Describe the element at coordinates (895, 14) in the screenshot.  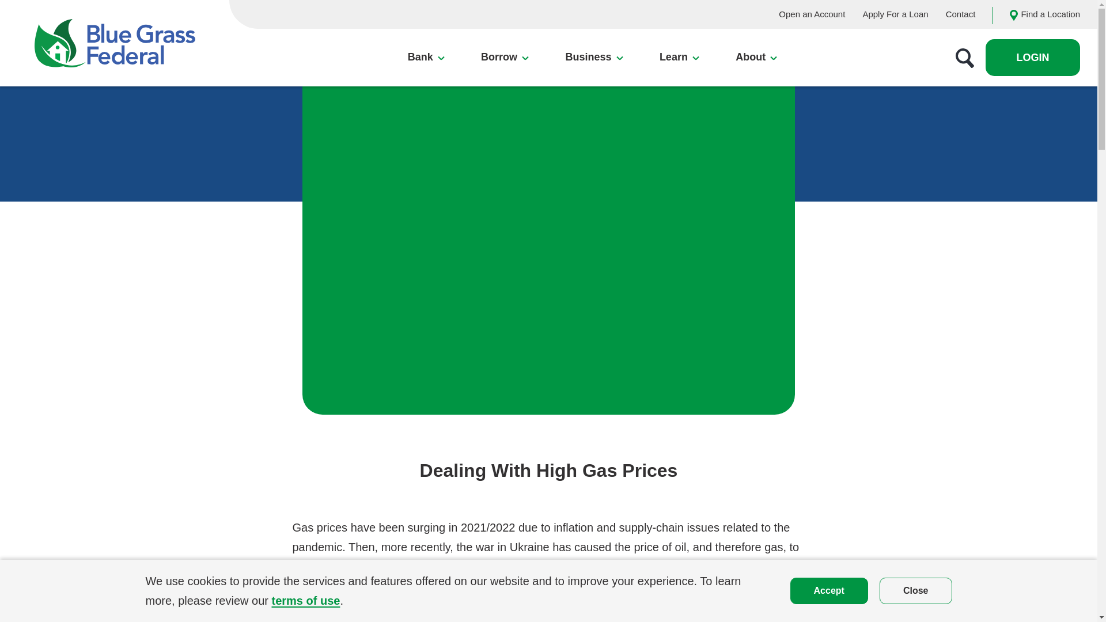
I see `Apply For a Loan` at that location.